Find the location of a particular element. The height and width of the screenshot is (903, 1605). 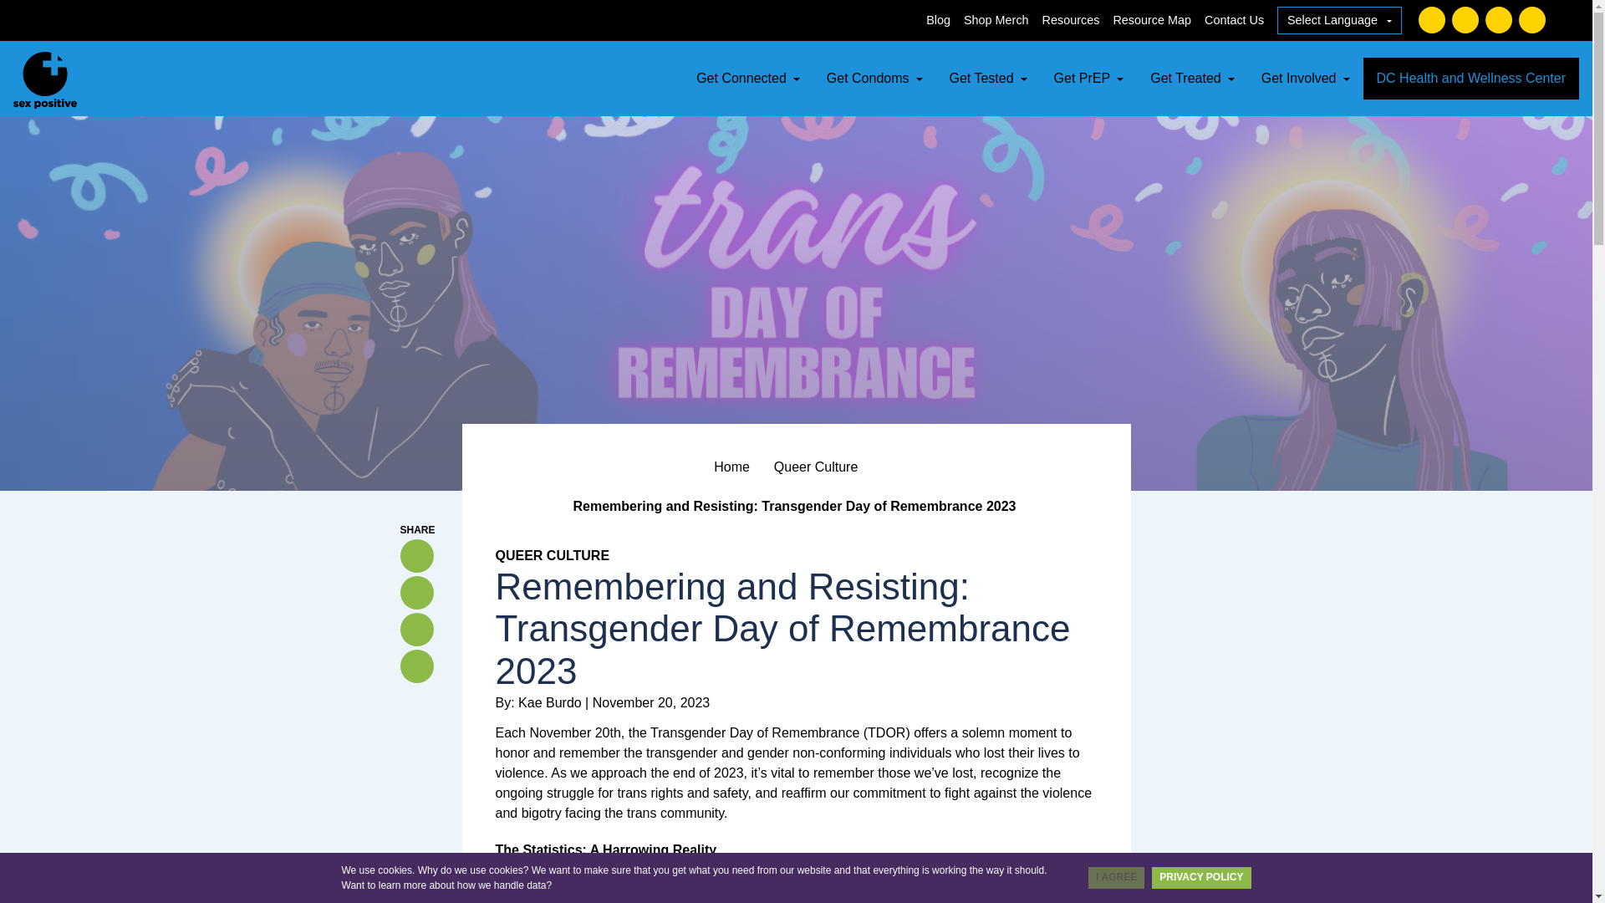

Resources is located at coordinates (1070, 20).